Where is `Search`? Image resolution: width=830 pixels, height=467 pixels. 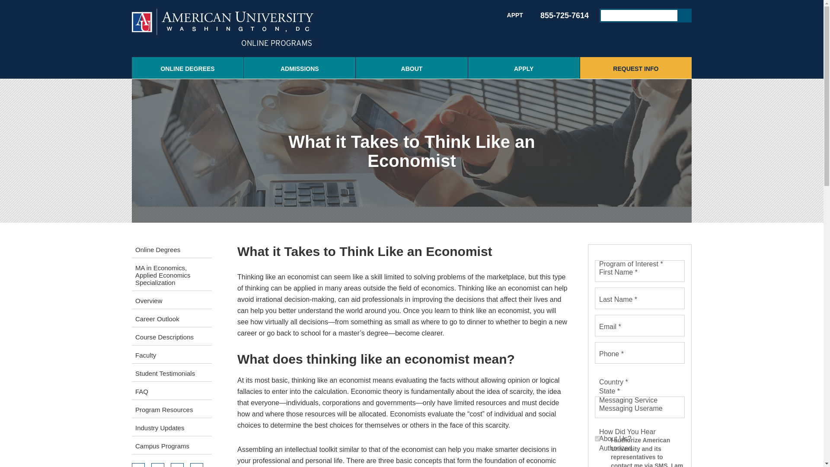 Search is located at coordinates (685, 16).